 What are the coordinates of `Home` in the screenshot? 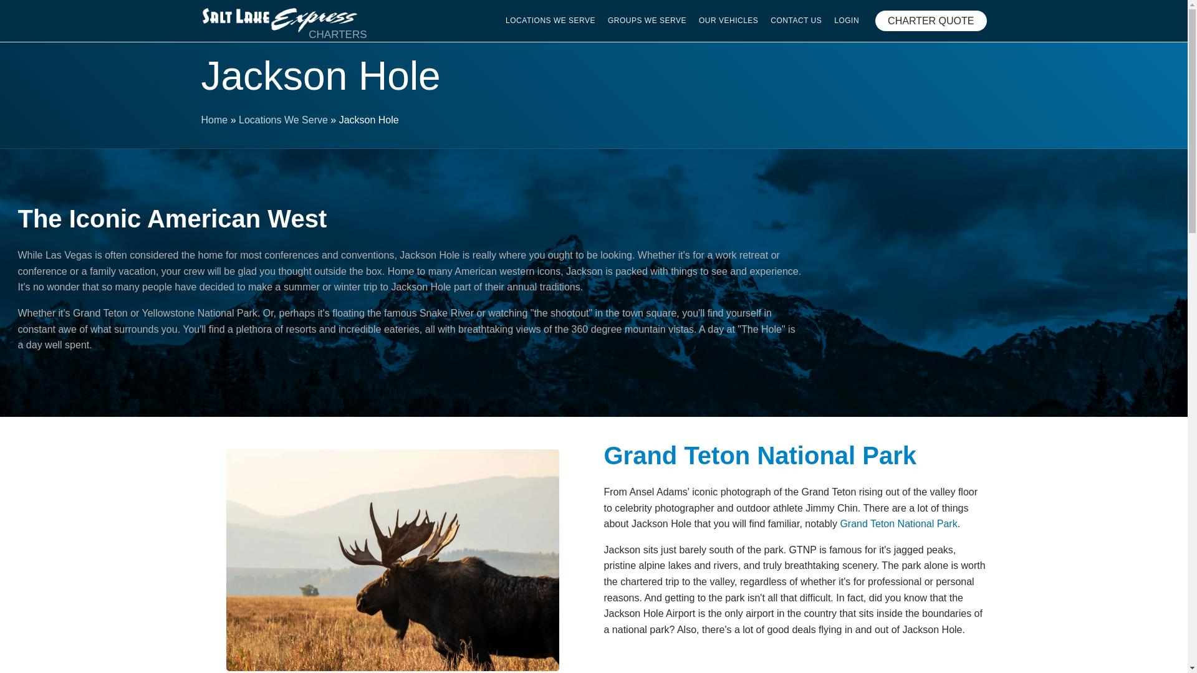 It's located at (214, 120).